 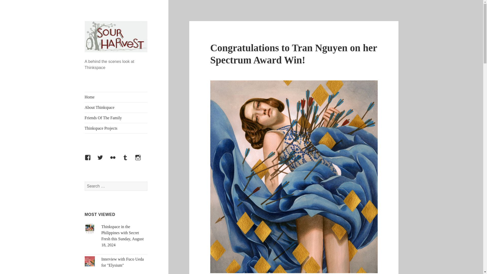 I want to click on Instagram, so click(x=141, y=160).